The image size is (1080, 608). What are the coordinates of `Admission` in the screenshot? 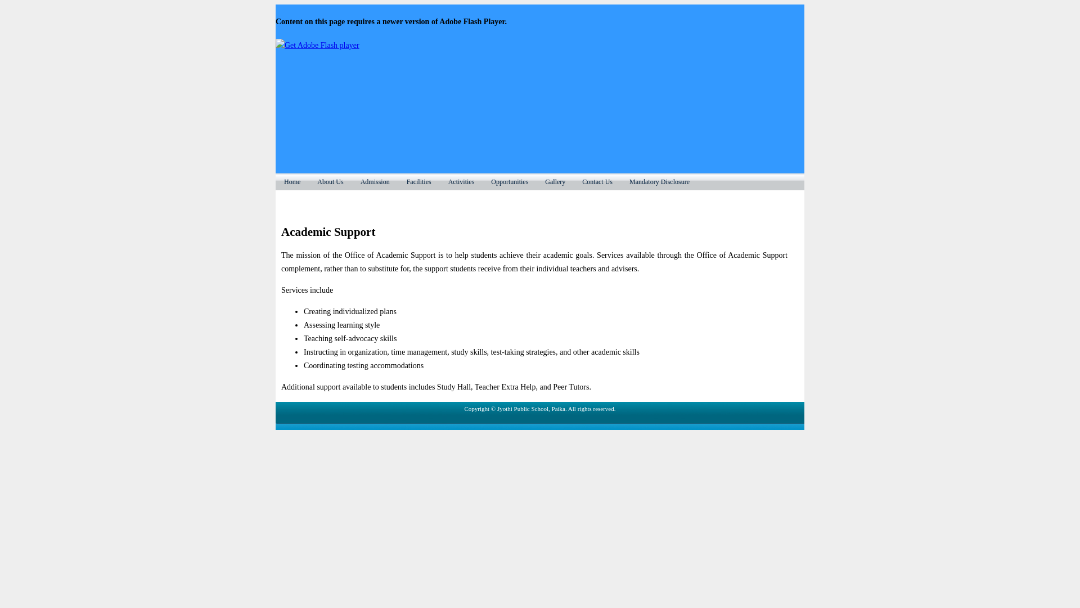 It's located at (375, 181).